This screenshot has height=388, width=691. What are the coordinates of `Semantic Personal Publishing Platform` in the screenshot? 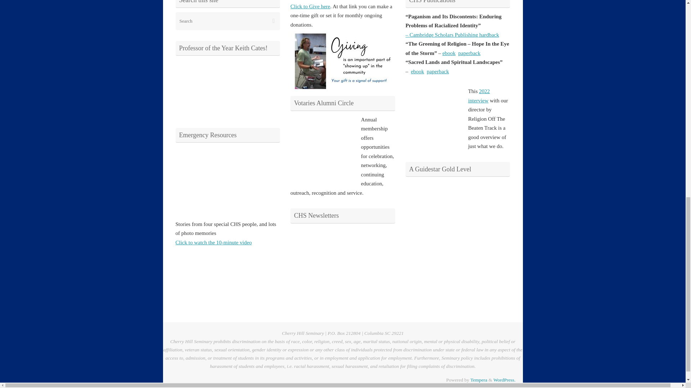 It's located at (504, 379).